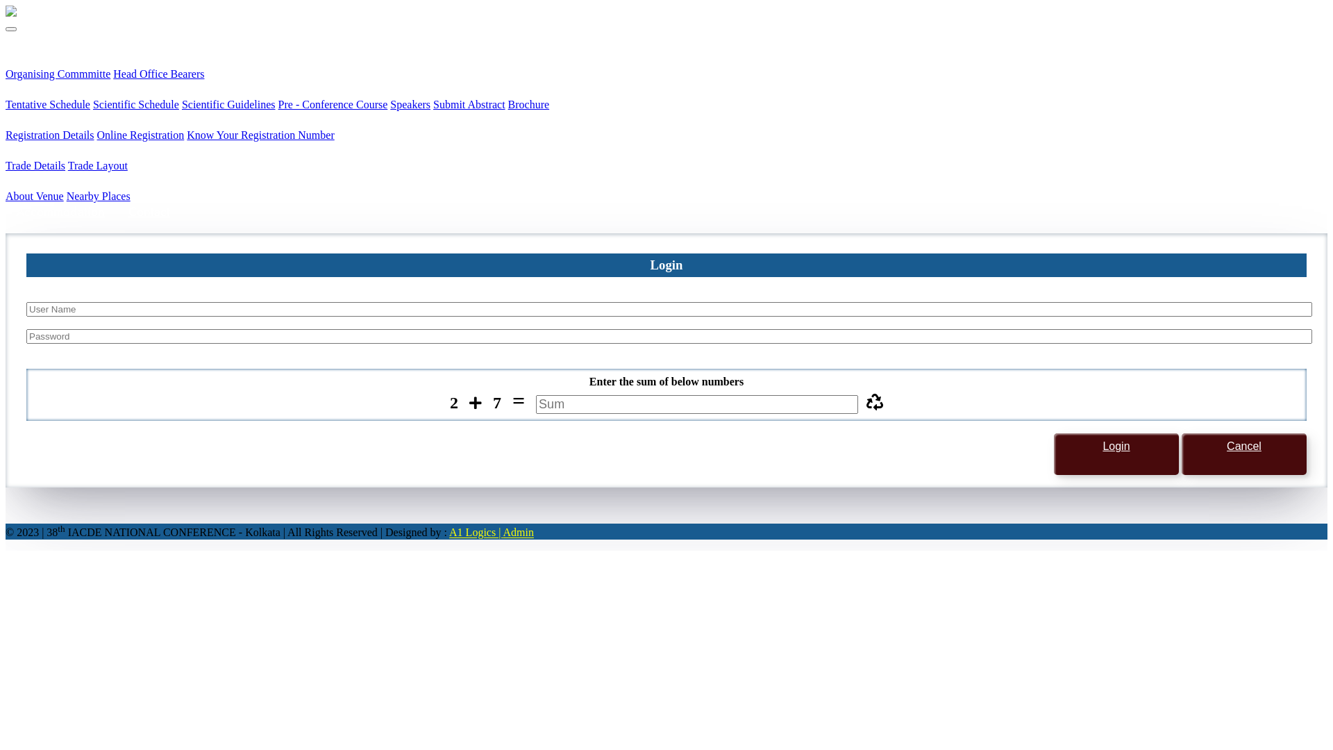 The width and height of the screenshot is (1333, 750). What do you see at coordinates (35, 165) in the screenshot?
I see `Trade Details` at bounding box center [35, 165].